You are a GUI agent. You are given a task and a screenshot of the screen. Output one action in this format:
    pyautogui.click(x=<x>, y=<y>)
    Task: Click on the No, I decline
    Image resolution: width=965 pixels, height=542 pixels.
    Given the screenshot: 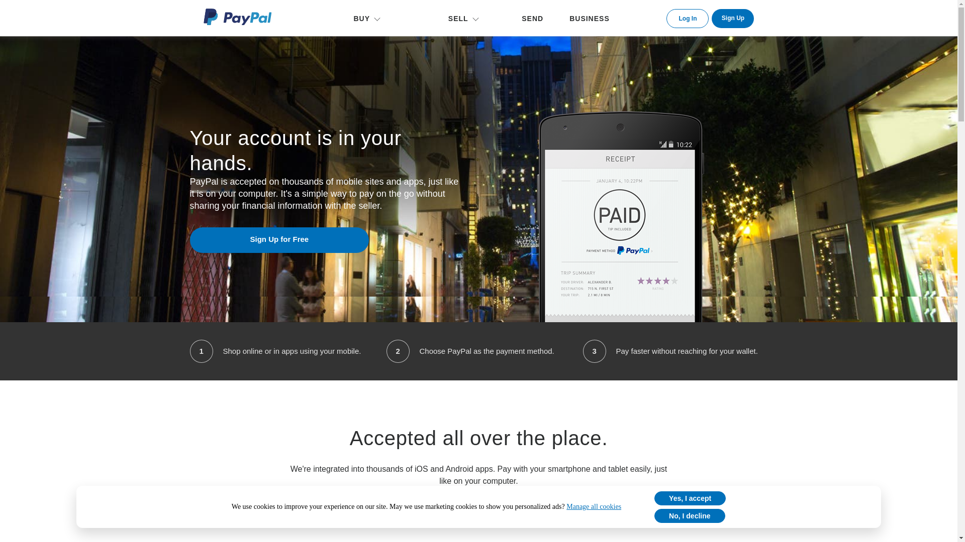 What is the action you would take?
    pyautogui.click(x=689, y=516)
    